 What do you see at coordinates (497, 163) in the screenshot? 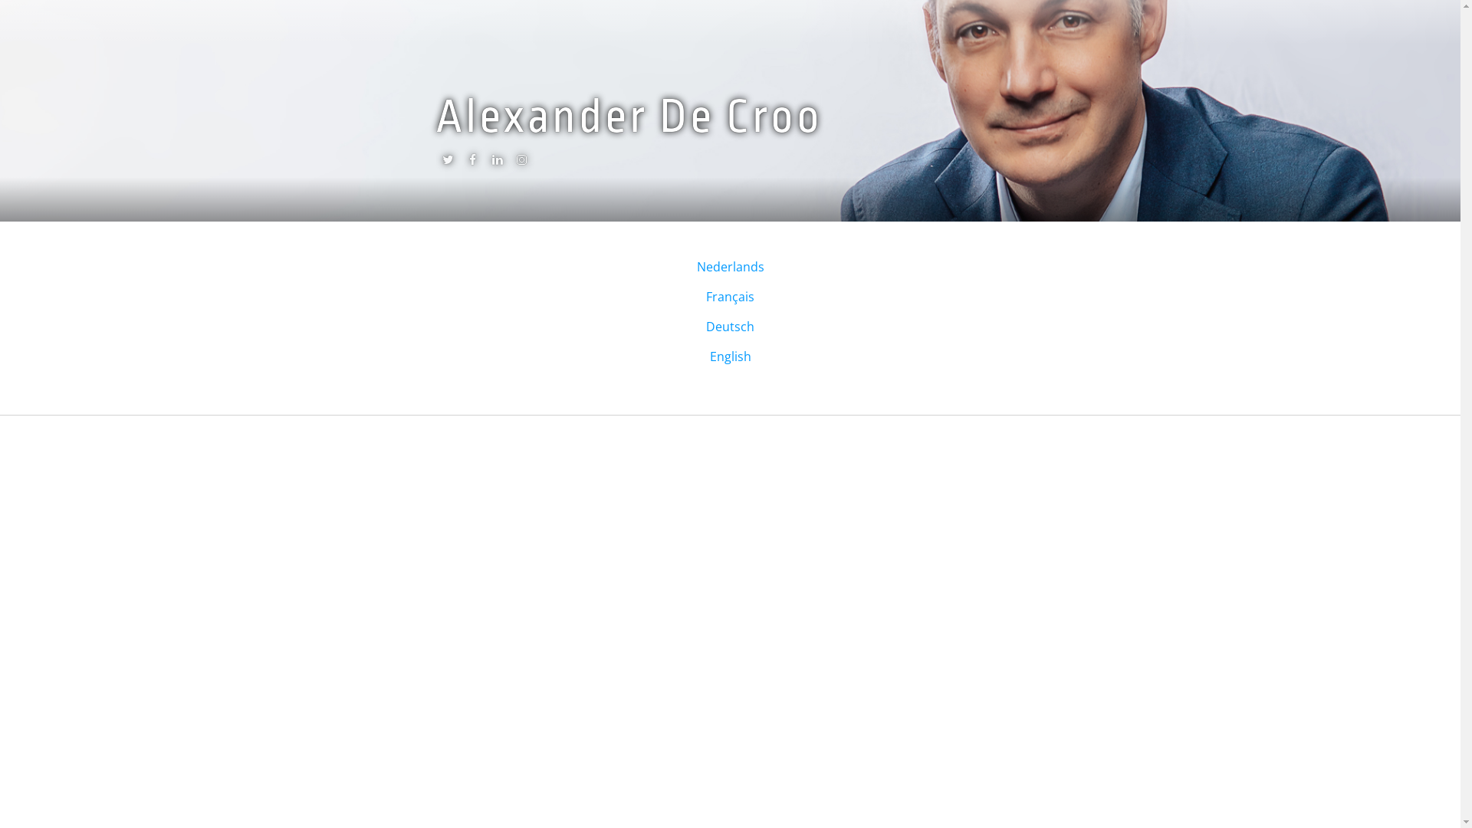
I see `linkedin` at bounding box center [497, 163].